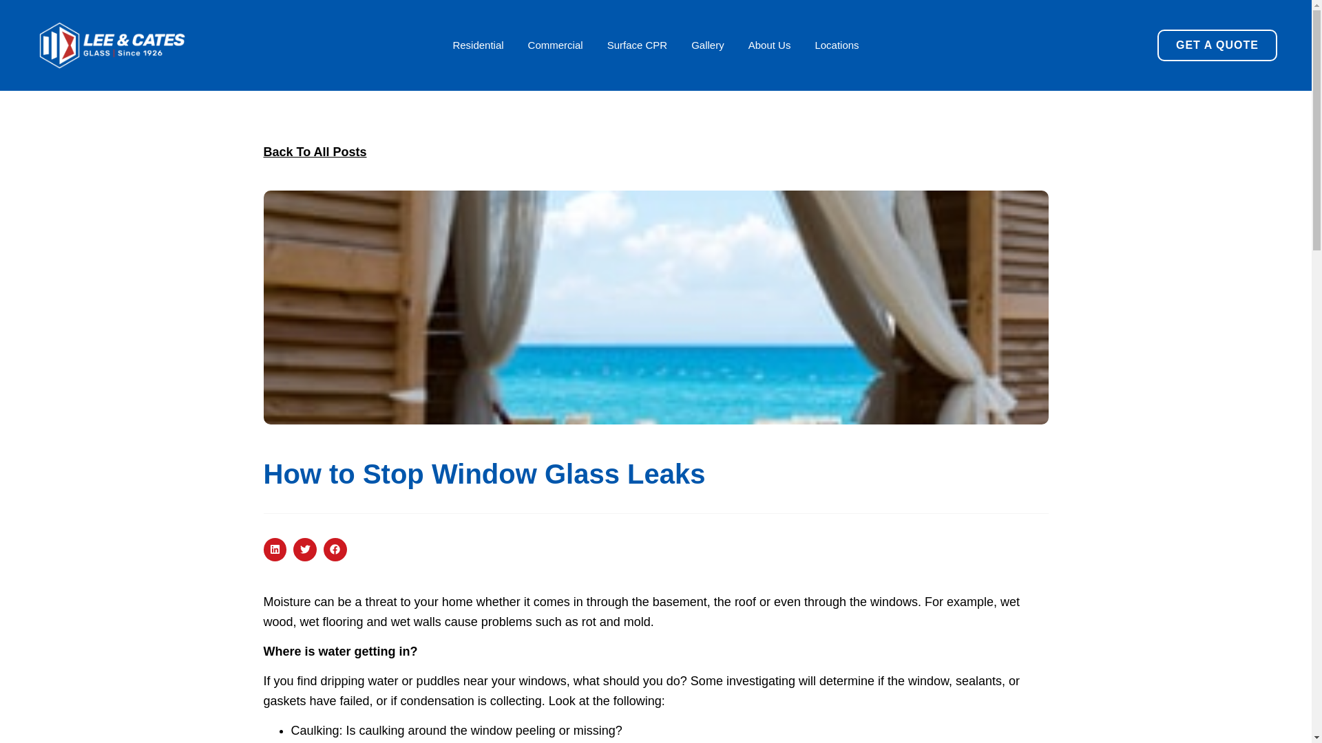 The width and height of the screenshot is (1322, 743). Describe the element at coordinates (637, 45) in the screenshot. I see `Surface CPR` at that location.